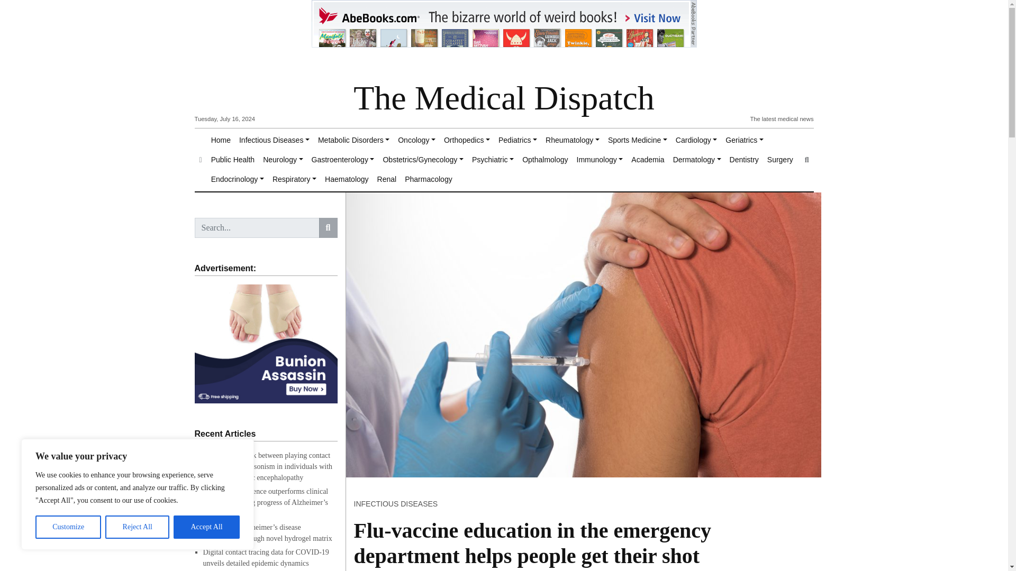  Describe the element at coordinates (504, 98) in the screenshot. I see `The Medical Dispatch` at that location.